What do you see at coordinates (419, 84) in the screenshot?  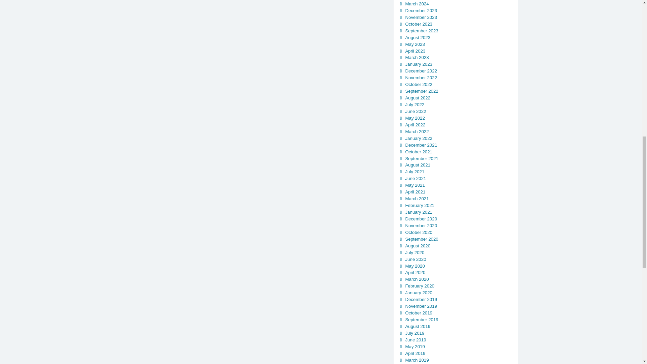 I see `October 2022` at bounding box center [419, 84].